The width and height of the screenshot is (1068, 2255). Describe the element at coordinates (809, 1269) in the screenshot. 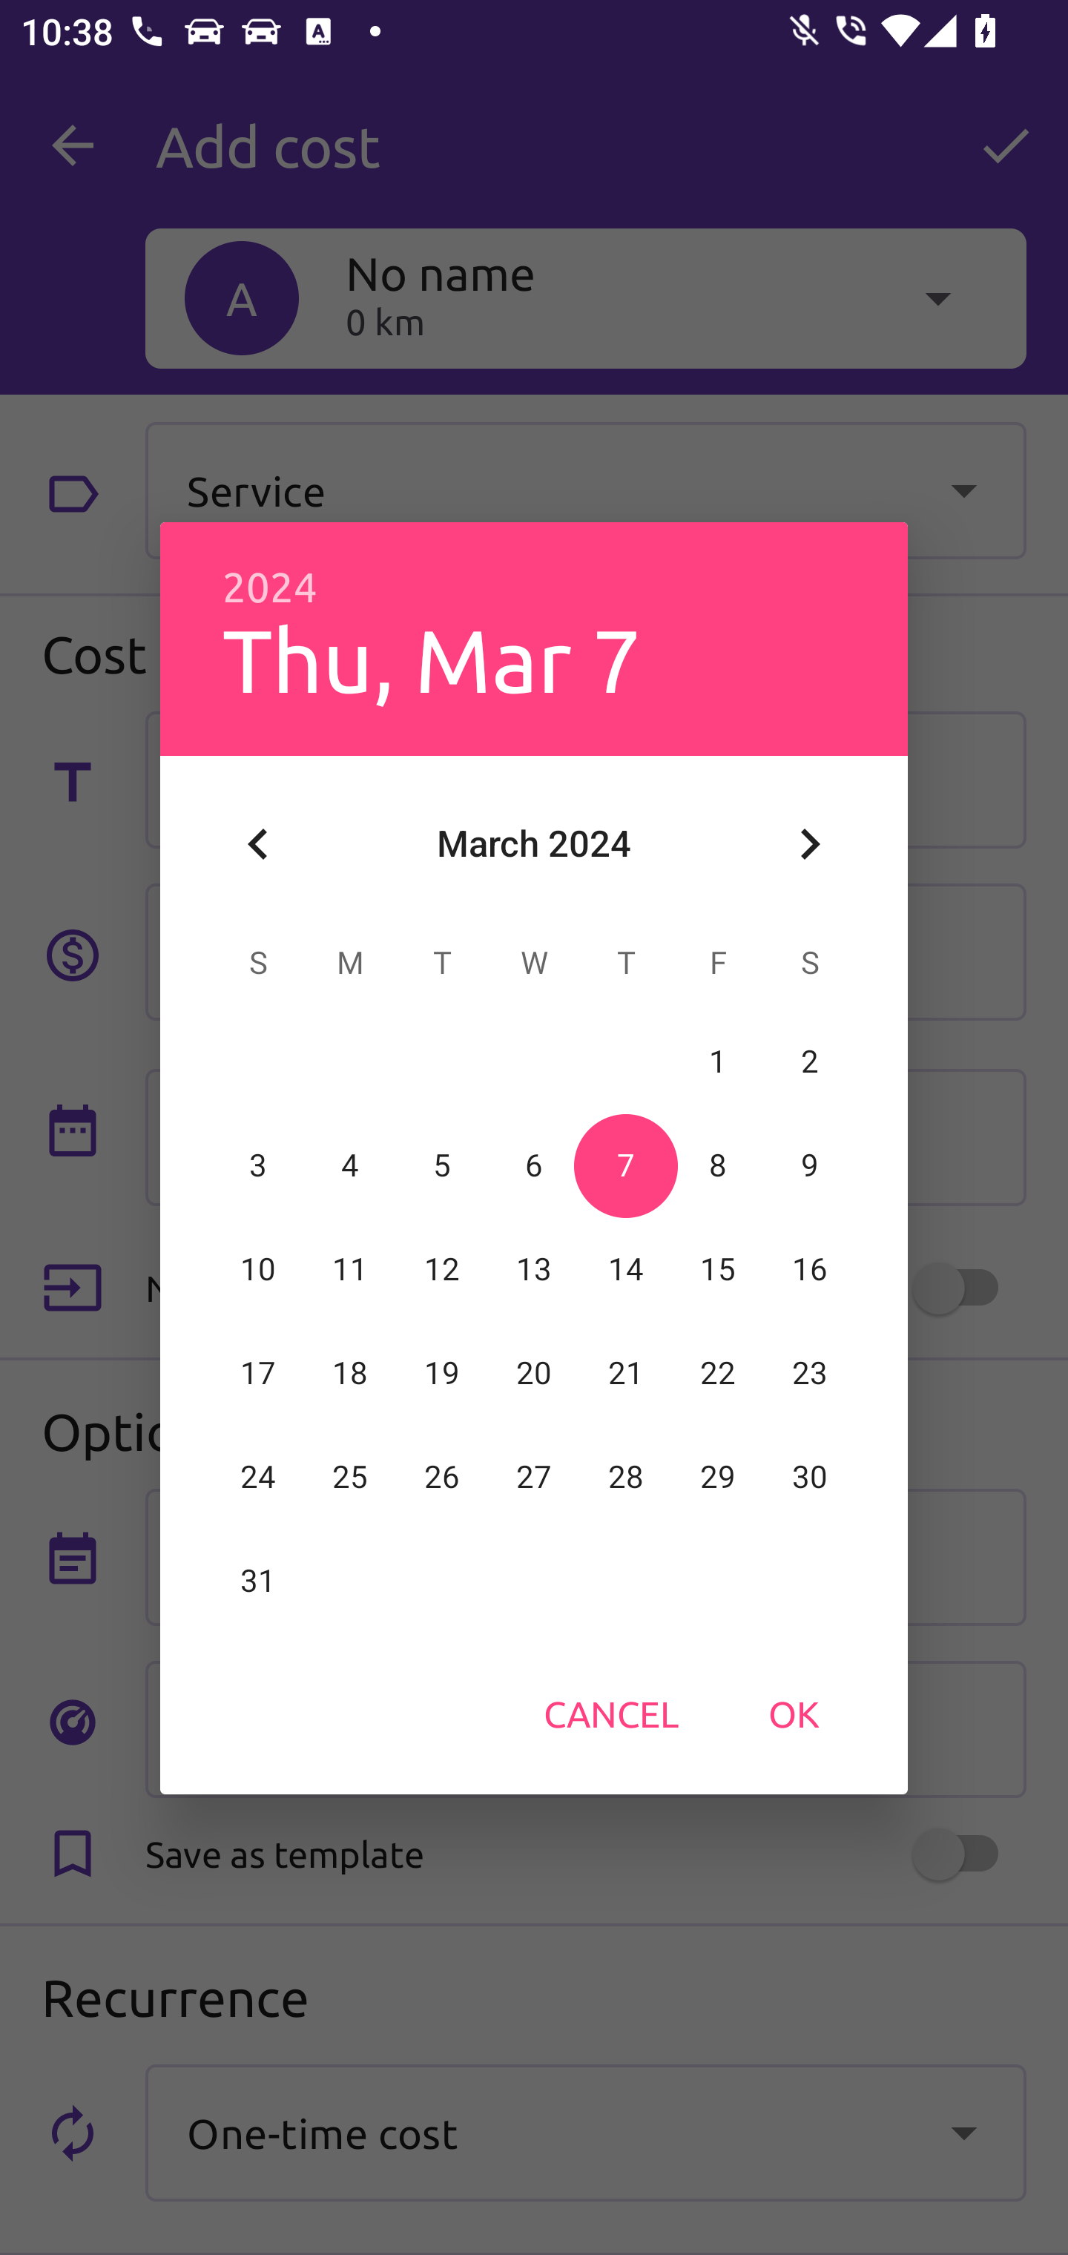

I see `16 16 March 2024` at that location.